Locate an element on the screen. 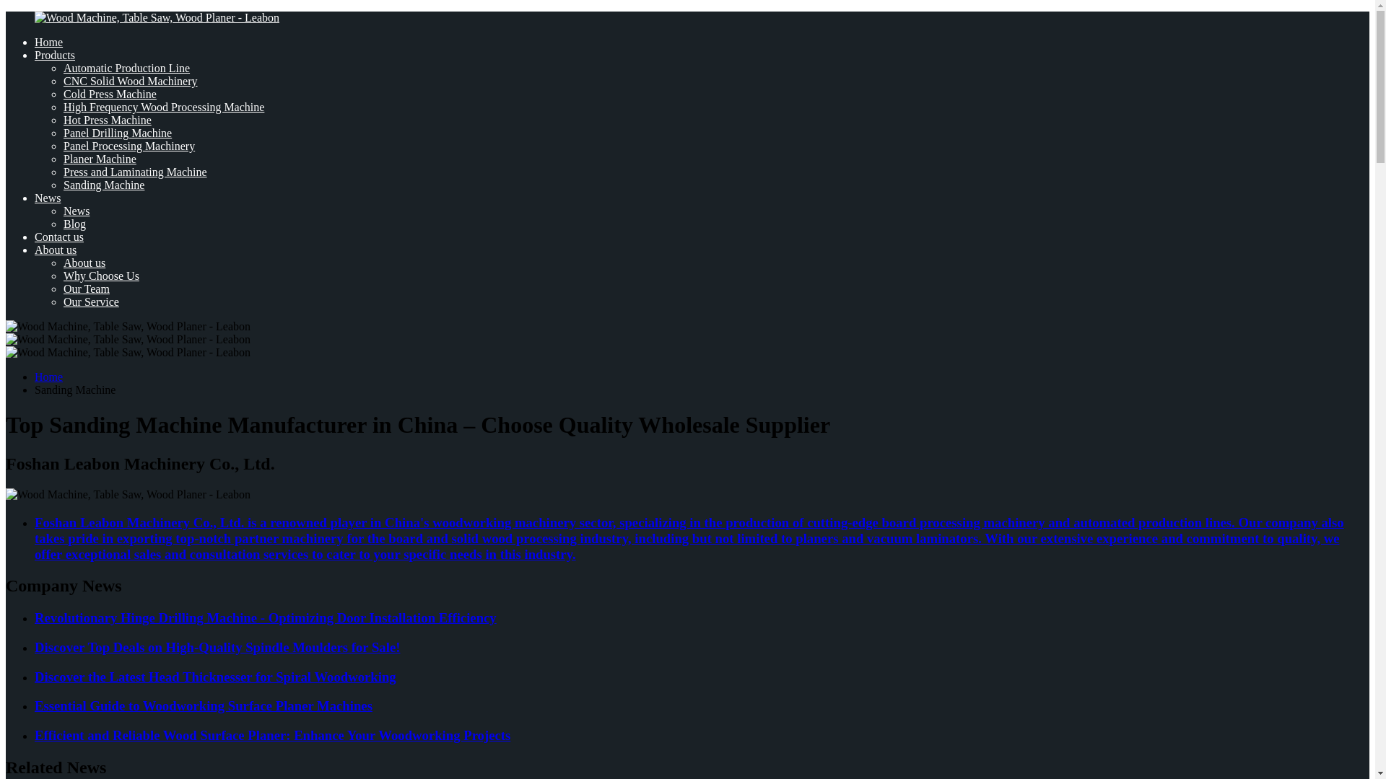  Contact us is located at coordinates (59, 237).